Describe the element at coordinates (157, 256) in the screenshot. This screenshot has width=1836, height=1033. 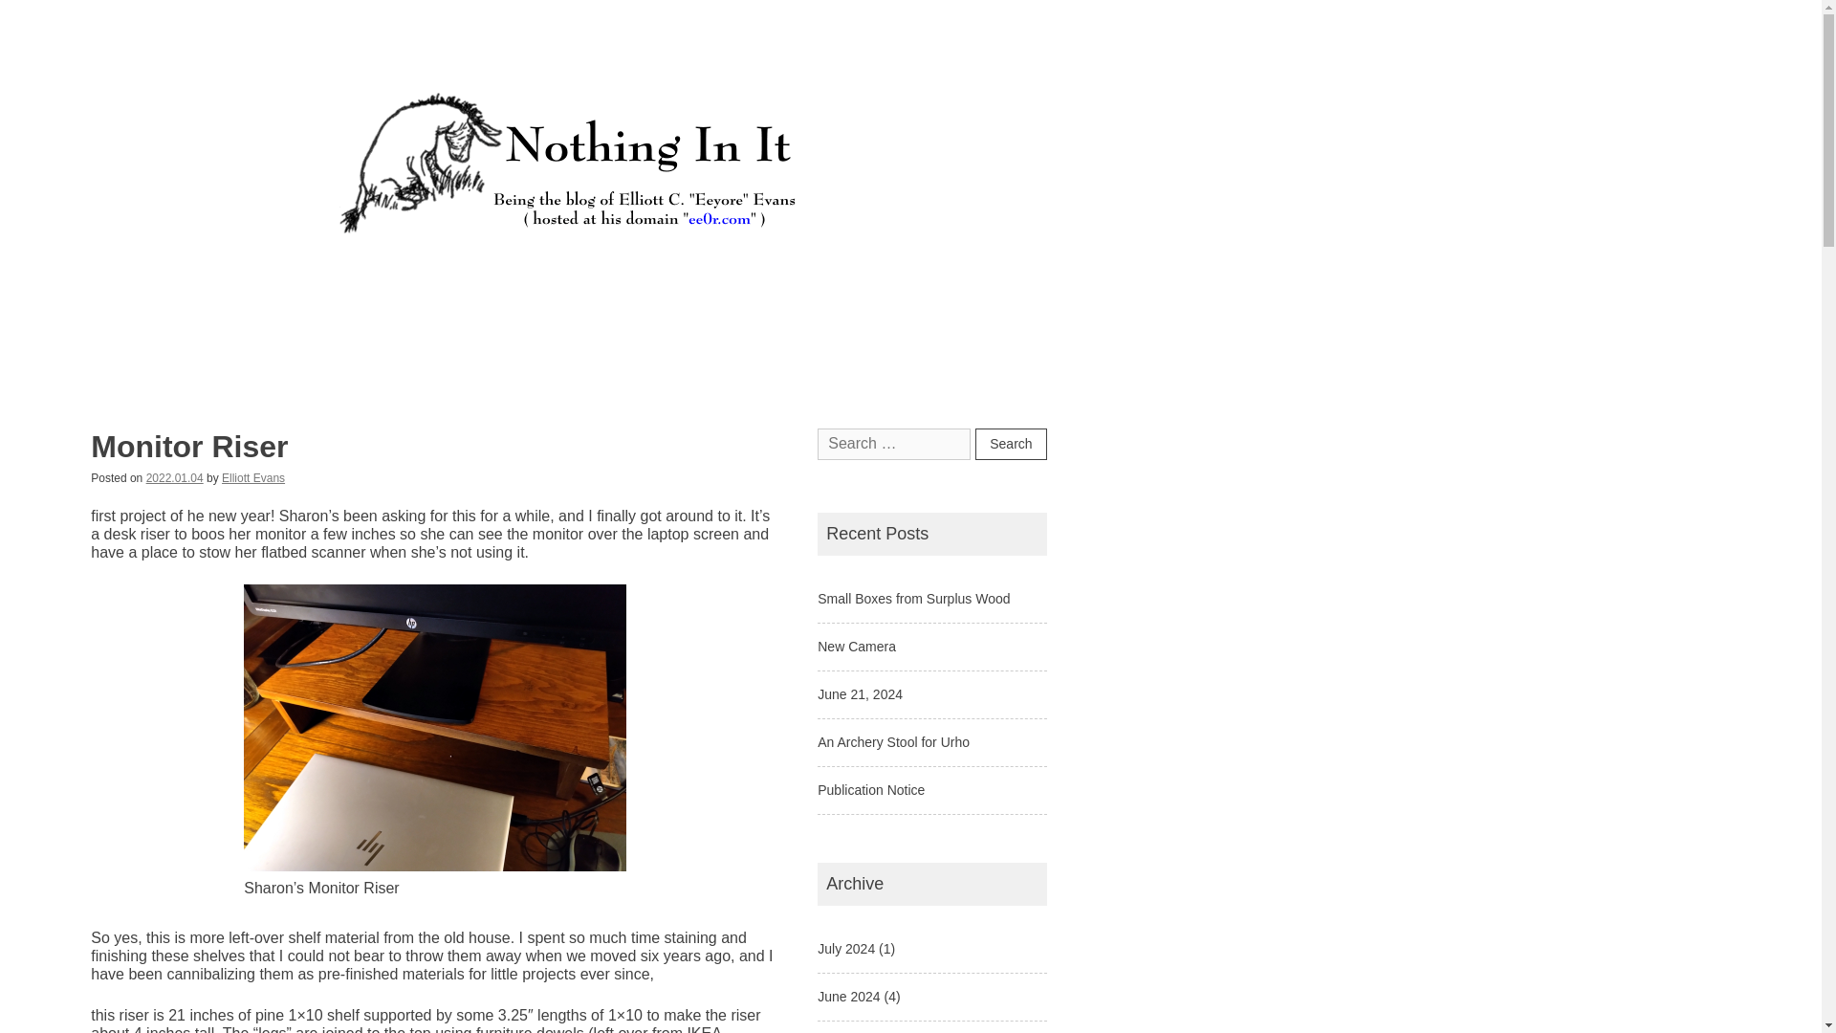
I see `Nothing In It` at that location.